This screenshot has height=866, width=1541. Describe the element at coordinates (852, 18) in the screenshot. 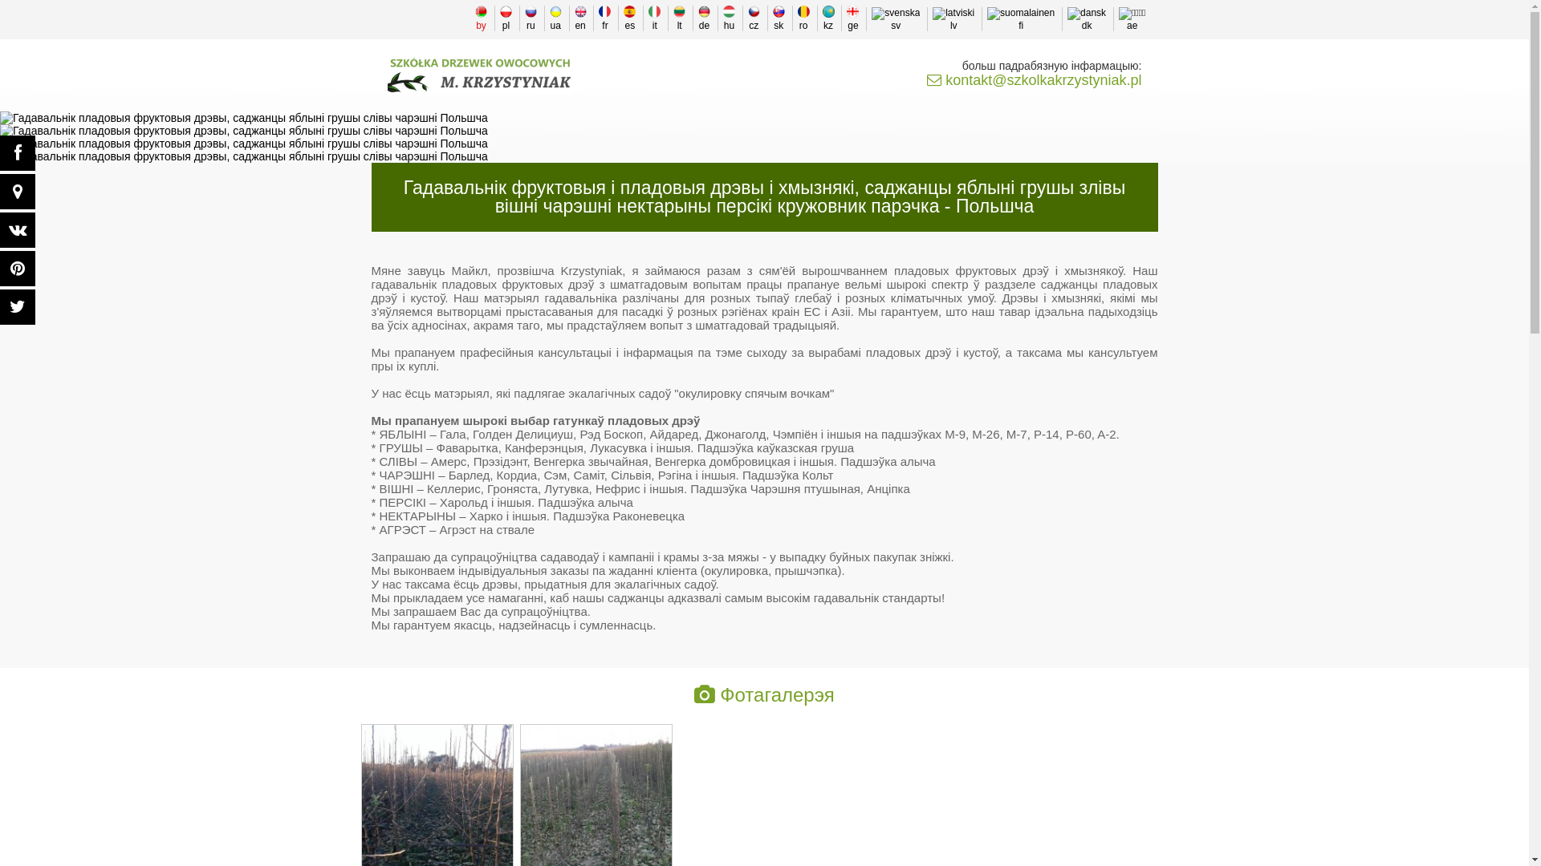

I see `ge` at that location.